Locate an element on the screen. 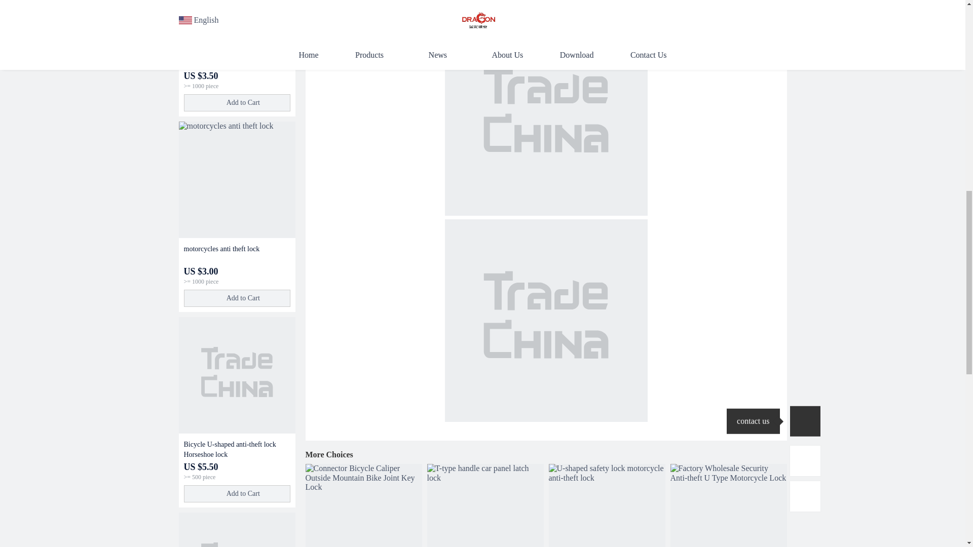  motorcycles anti theft lock is located at coordinates (236, 179).